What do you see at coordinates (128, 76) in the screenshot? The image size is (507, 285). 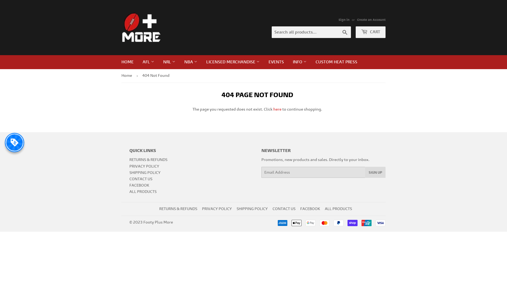 I see `Home` at bounding box center [128, 76].